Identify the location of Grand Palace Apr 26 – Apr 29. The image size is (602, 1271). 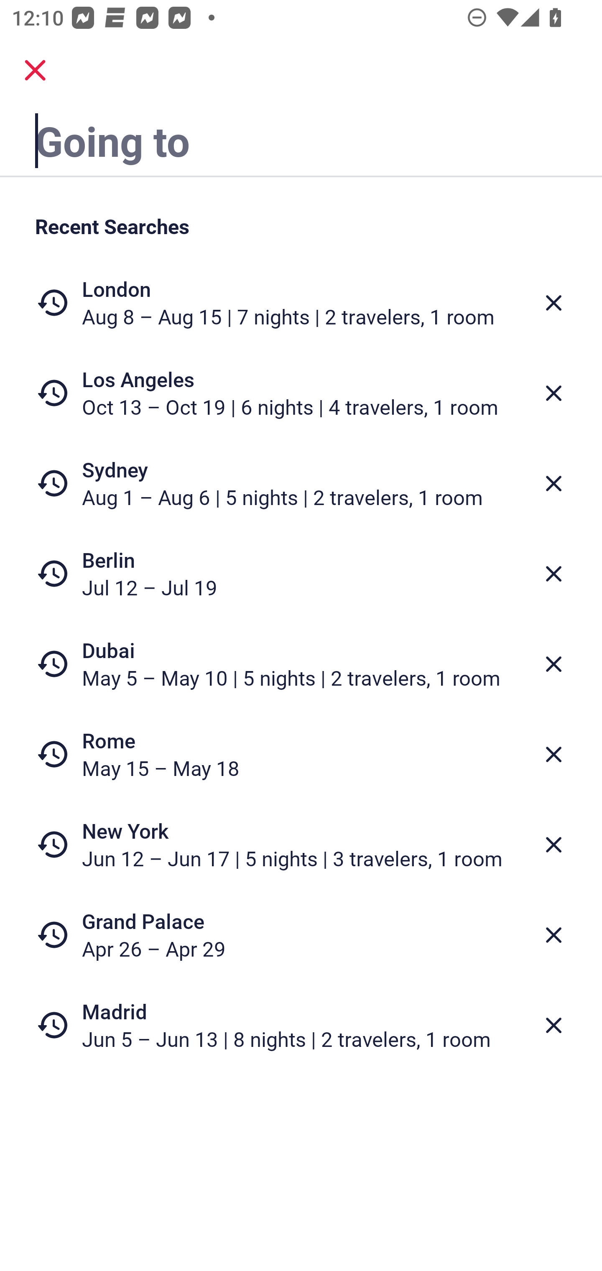
(301, 935).